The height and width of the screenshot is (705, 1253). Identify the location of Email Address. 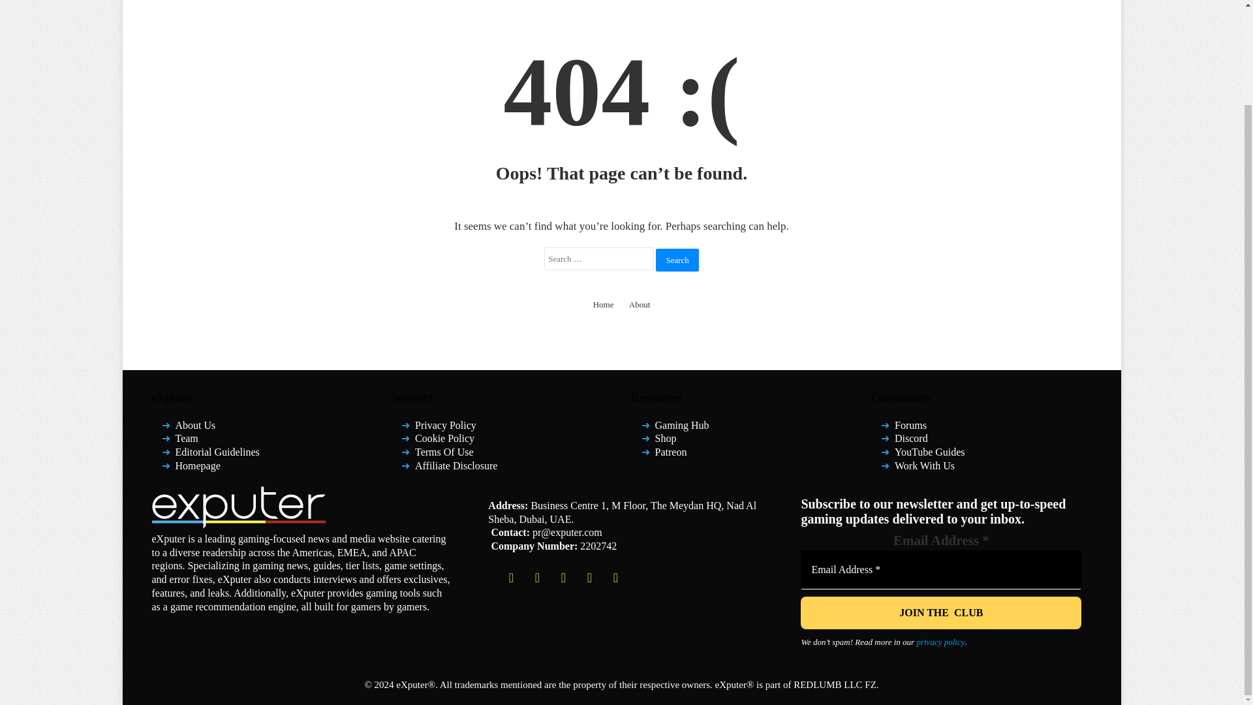
(940, 569).